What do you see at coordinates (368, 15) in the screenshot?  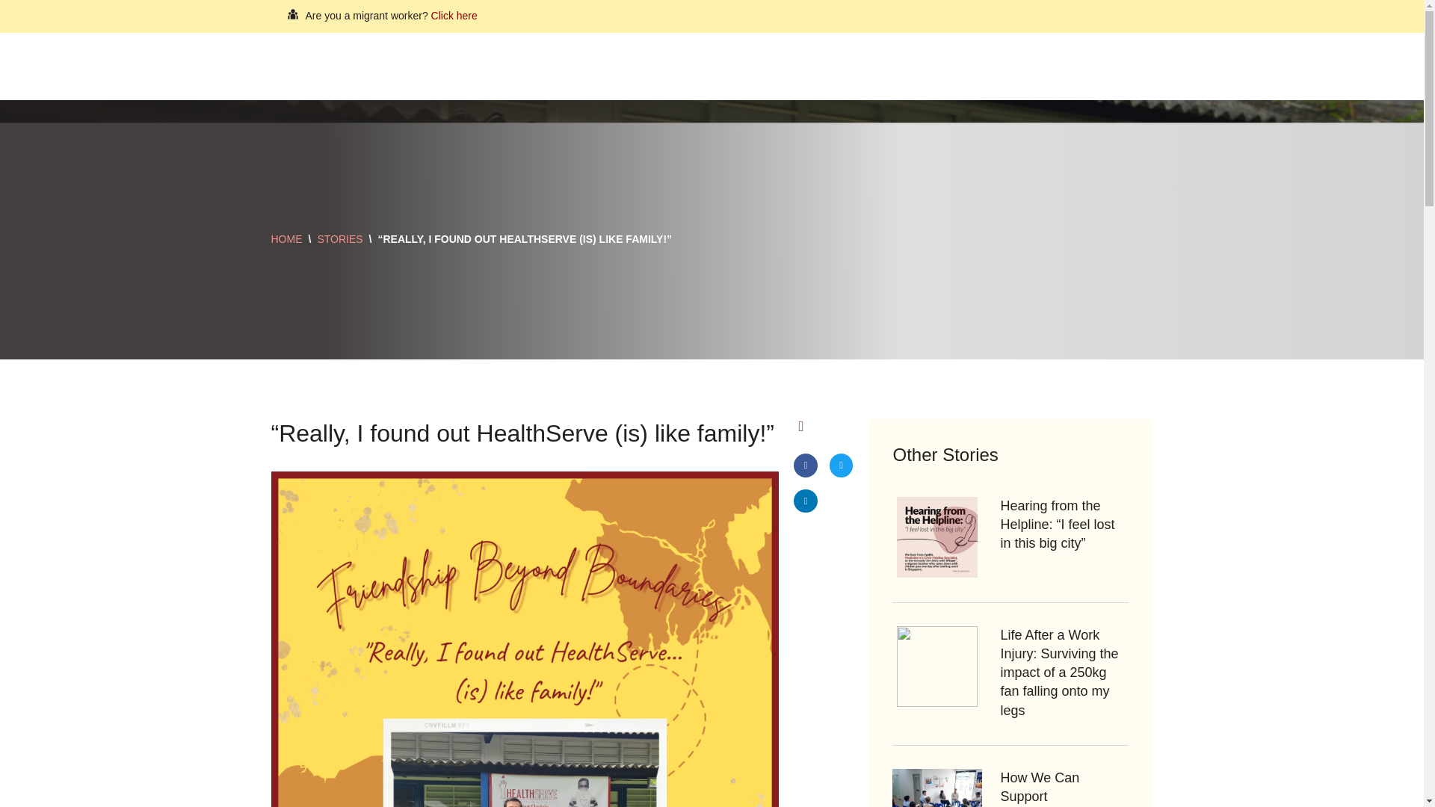 I see `Are you a migrant worker?` at bounding box center [368, 15].